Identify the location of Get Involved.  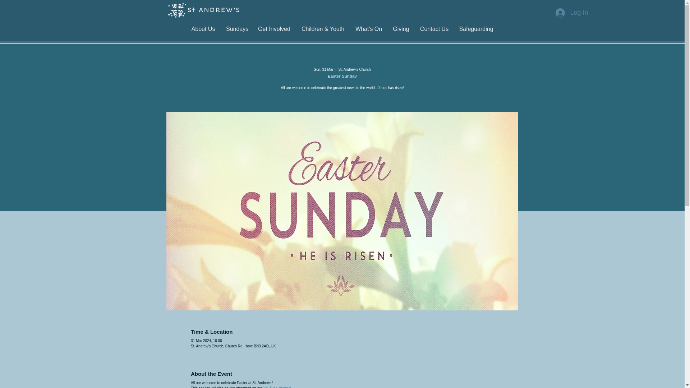
(274, 29).